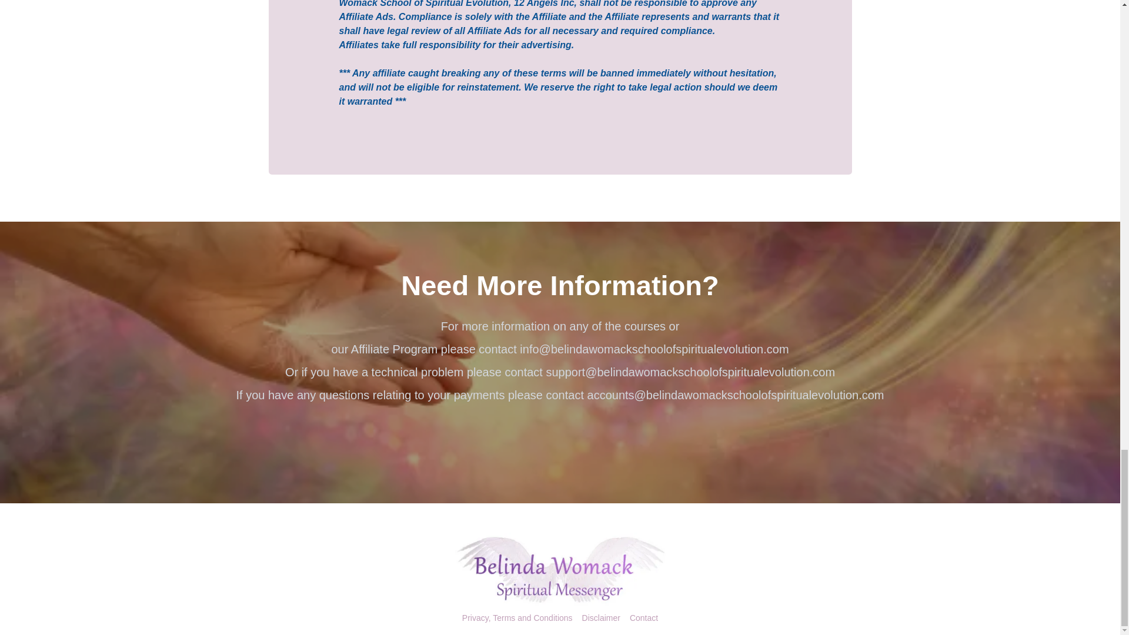 This screenshot has height=635, width=1129. I want to click on Contact, so click(644, 619).